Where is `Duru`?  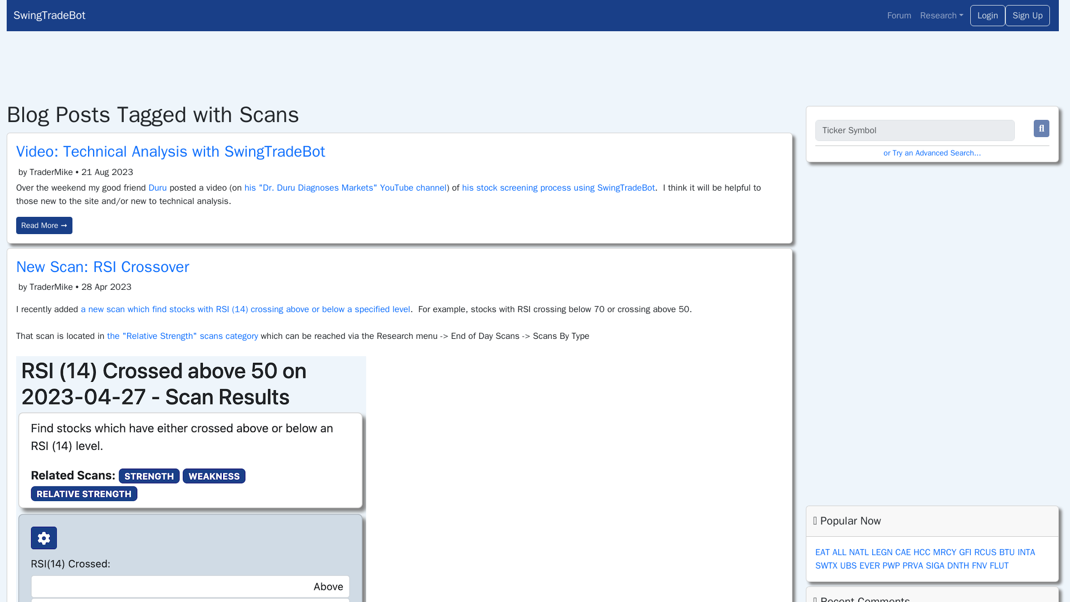
Duru is located at coordinates (157, 187).